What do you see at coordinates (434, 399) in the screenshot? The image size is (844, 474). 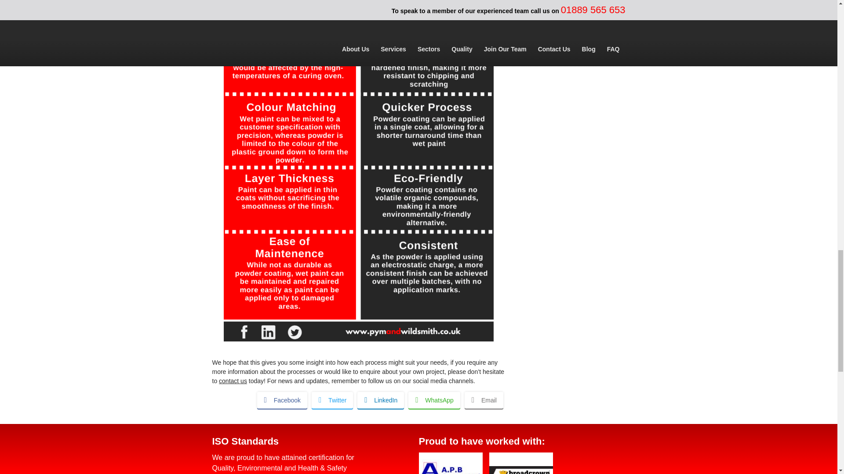 I see `WhatsApp` at bounding box center [434, 399].